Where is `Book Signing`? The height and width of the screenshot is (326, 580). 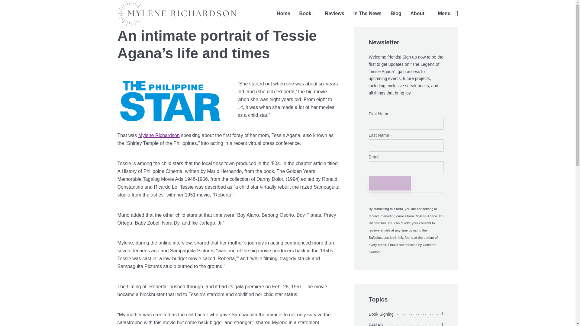
Book Signing is located at coordinates (382, 315).